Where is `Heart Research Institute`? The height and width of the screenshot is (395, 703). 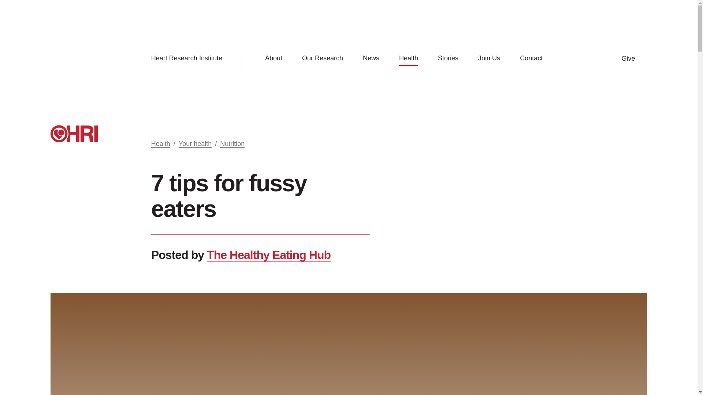
Heart Research Institute is located at coordinates (191, 58).